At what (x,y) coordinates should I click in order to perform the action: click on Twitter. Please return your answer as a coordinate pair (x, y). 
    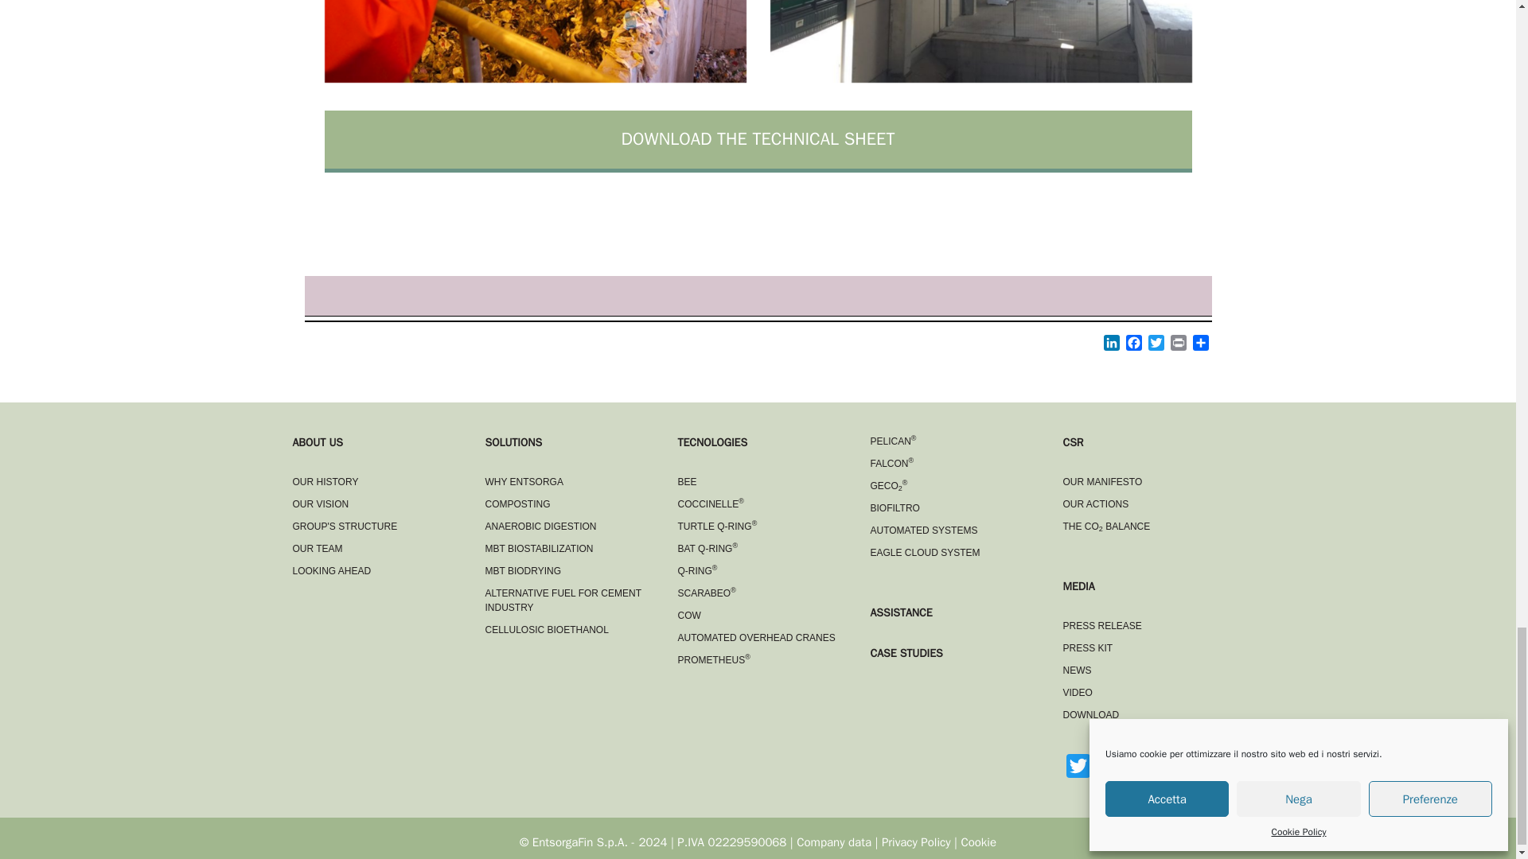
    Looking at the image, I should click on (1156, 345).